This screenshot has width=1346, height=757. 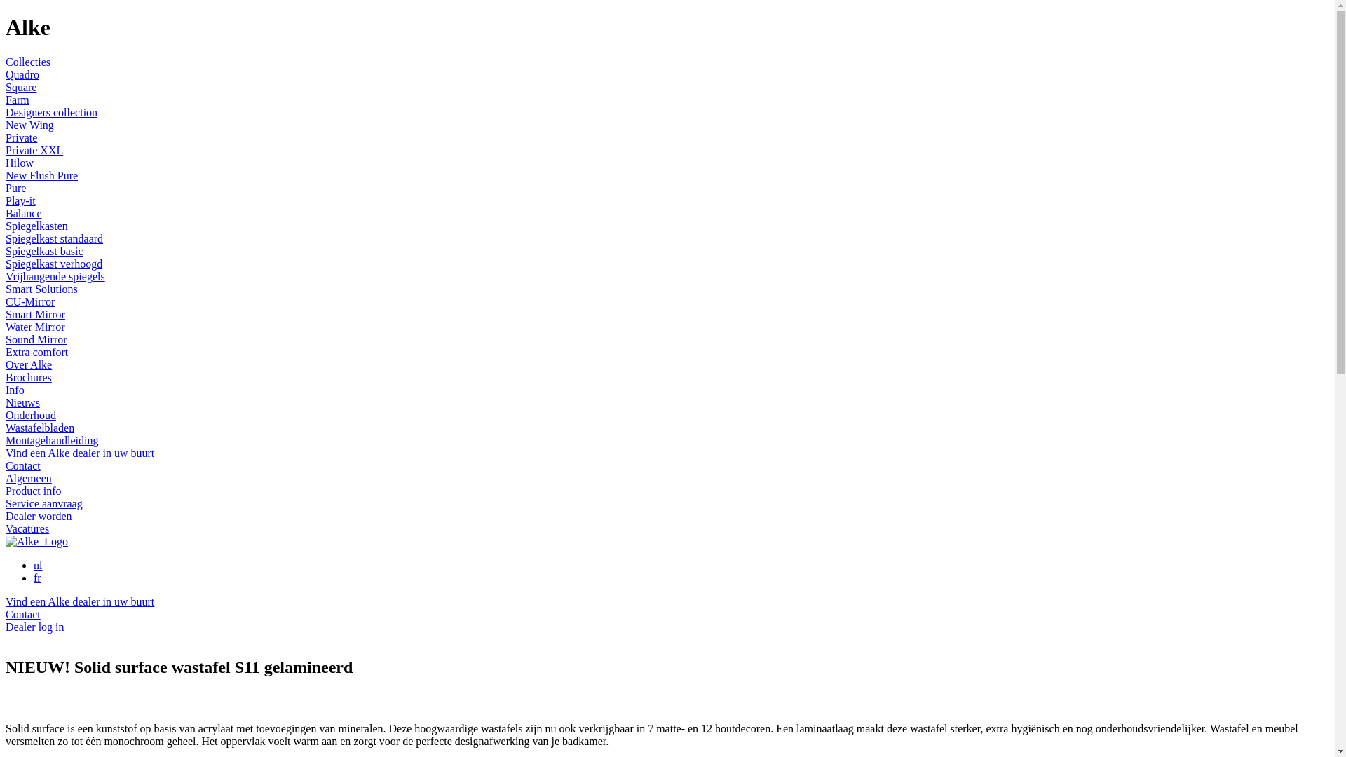 I want to click on Vacatures, so click(x=27, y=528).